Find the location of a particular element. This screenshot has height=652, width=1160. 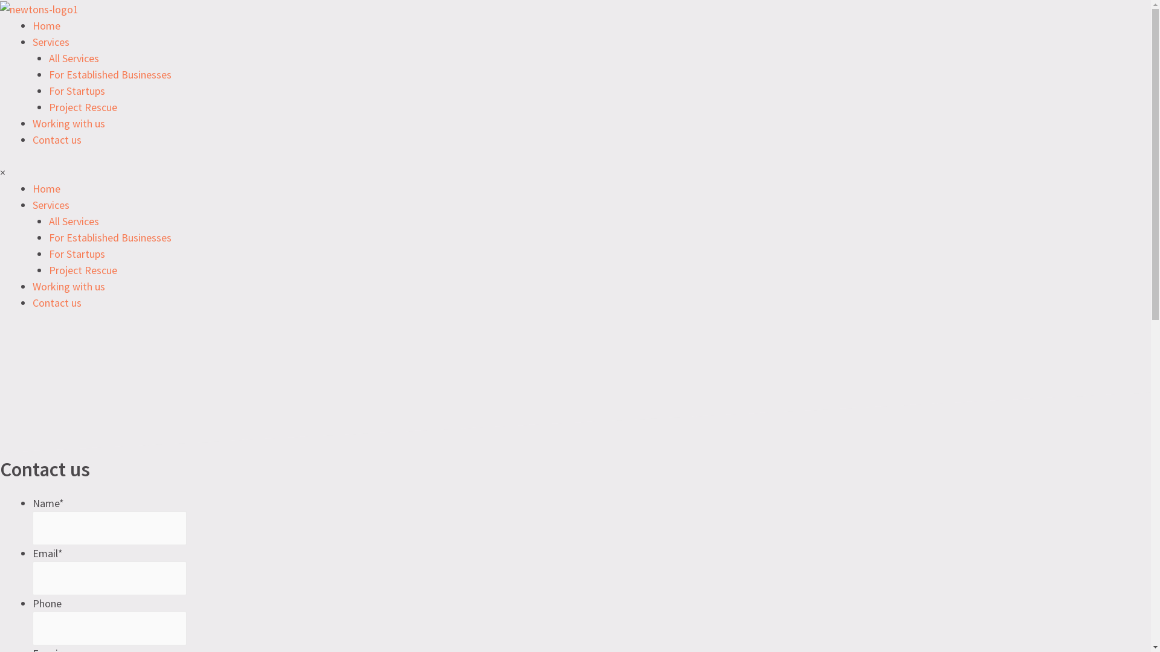

For Established Businesses is located at coordinates (110, 75).